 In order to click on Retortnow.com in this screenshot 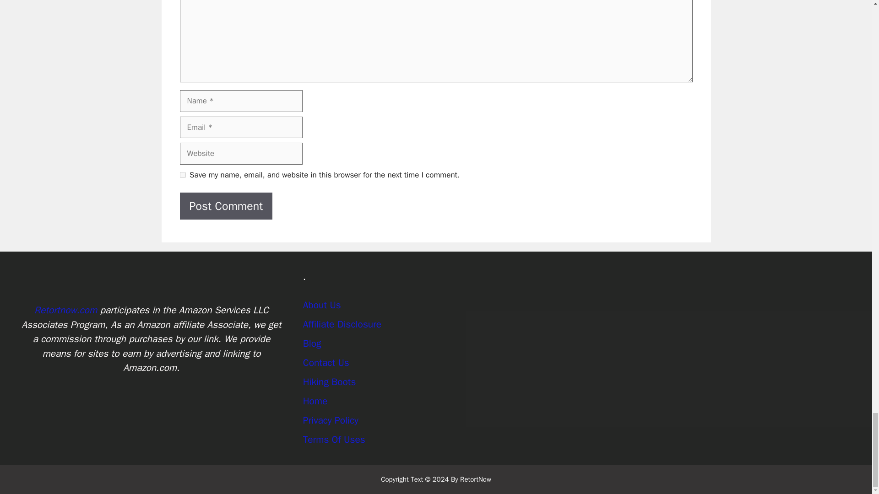, I will do `click(65, 310)`.